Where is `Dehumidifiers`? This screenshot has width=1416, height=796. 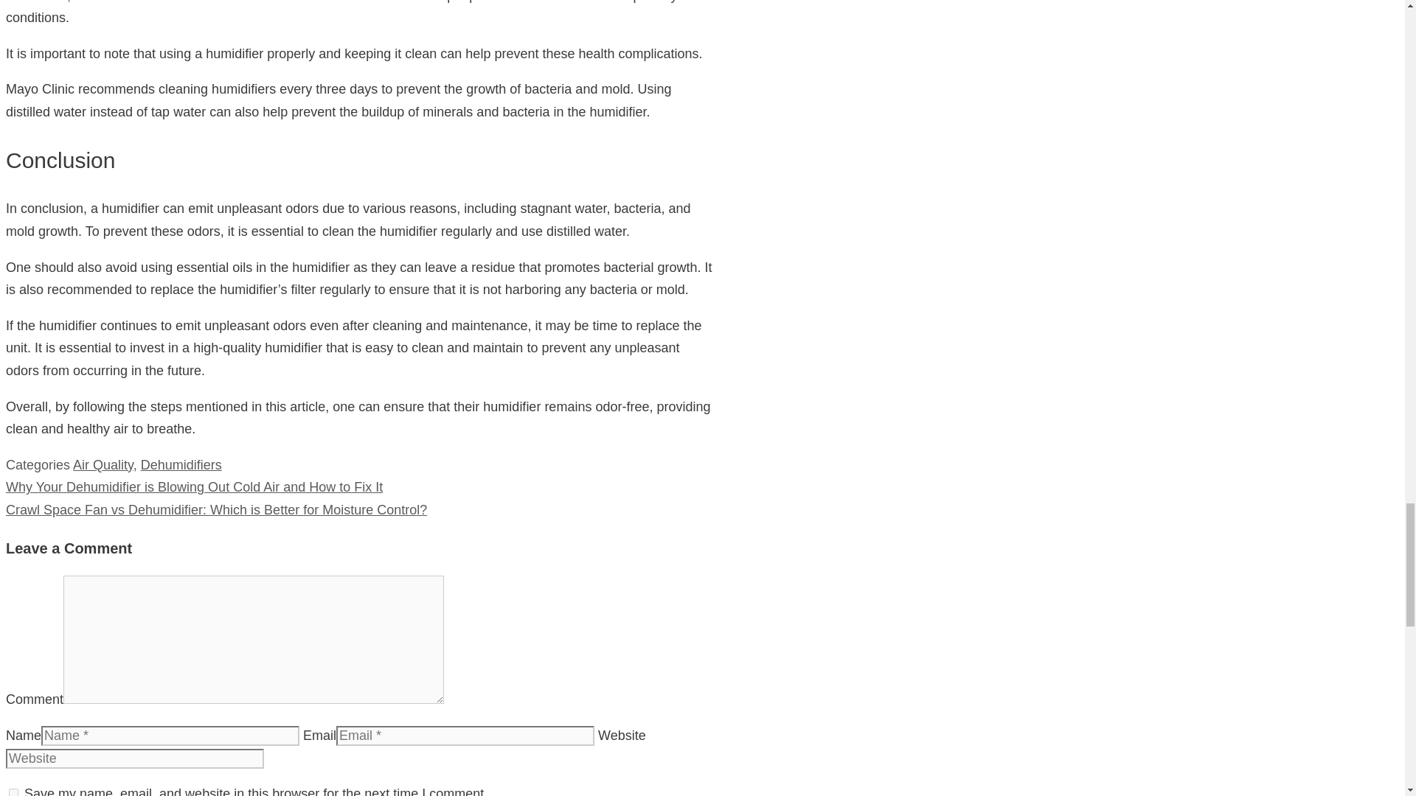 Dehumidifiers is located at coordinates (181, 465).